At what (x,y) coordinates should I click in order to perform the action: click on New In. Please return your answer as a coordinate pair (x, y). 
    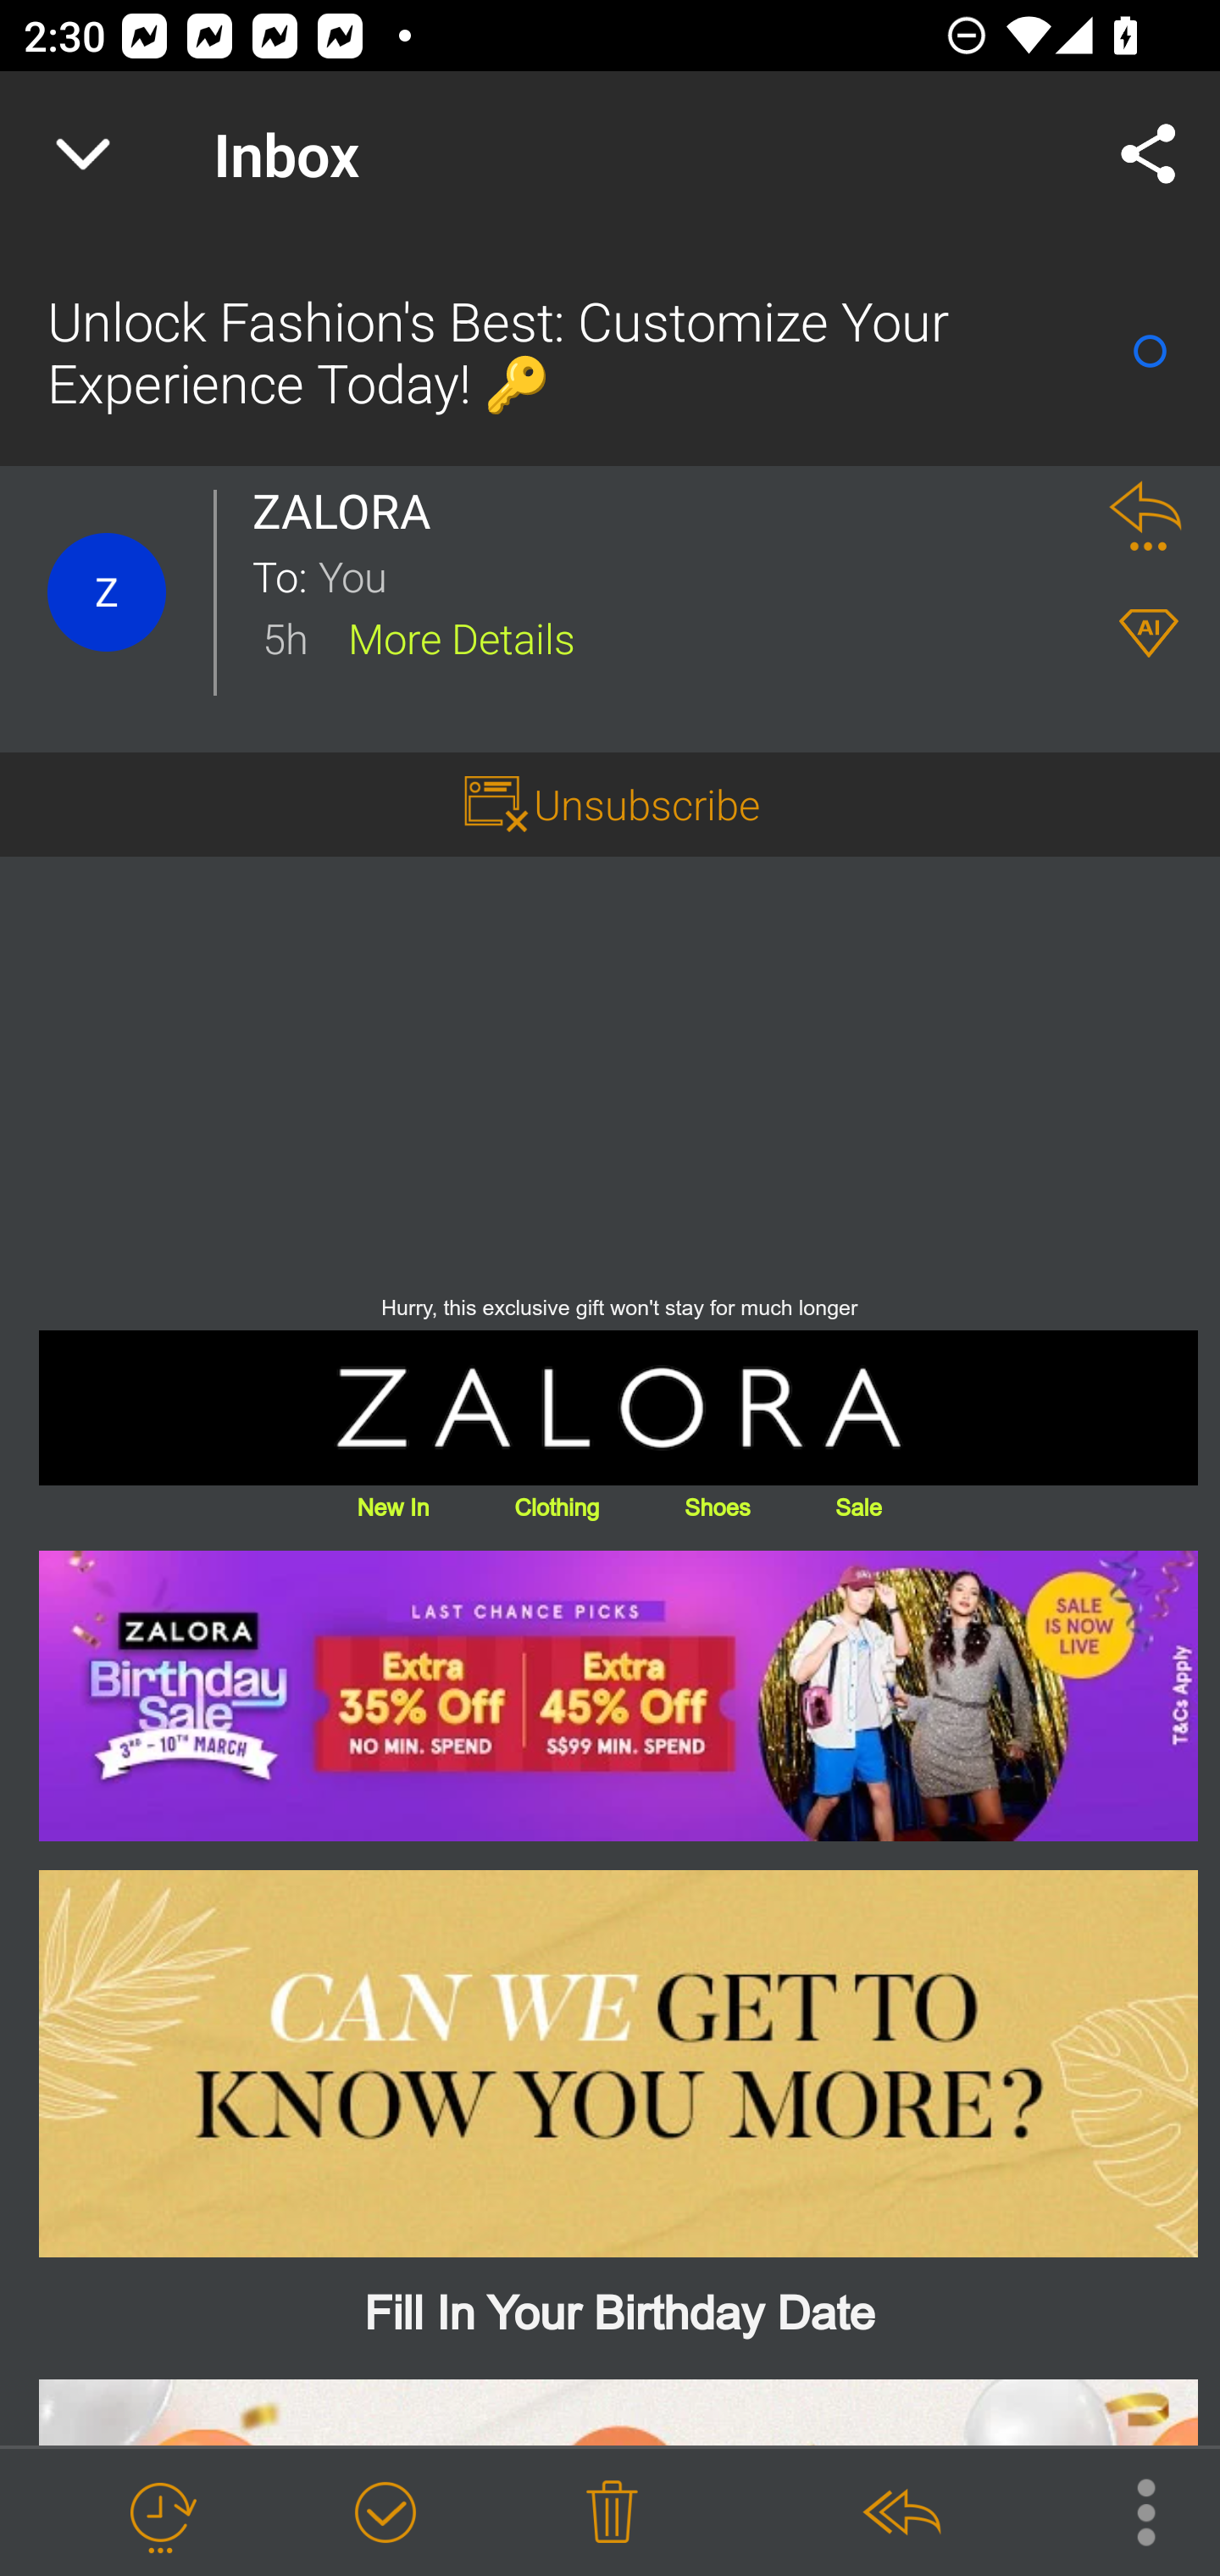
    Looking at the image, I should click on (392, 1505).